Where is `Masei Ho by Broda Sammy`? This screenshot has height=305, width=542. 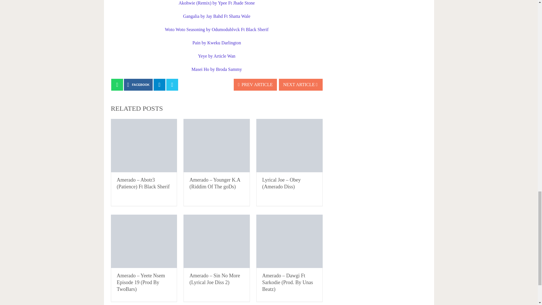
Masei Ho by Broda Sammy is located at coordinates (216, 69).